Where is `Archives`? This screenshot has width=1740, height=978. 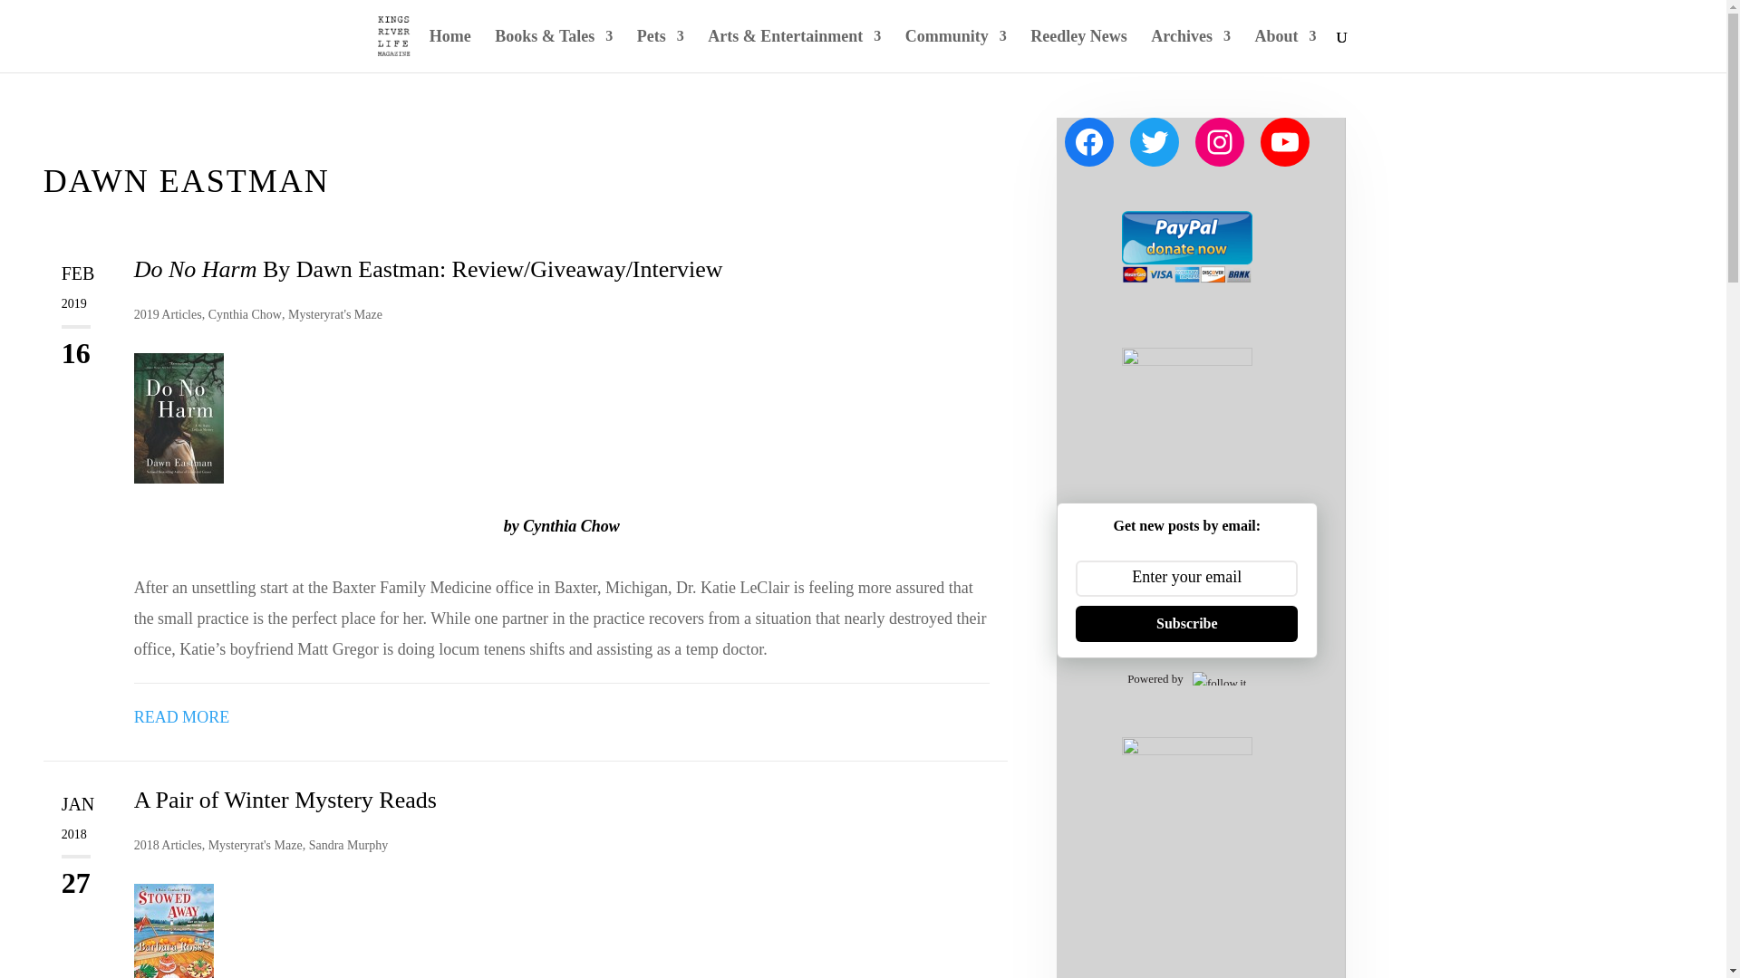
Archives is located at coordinates (1190, 51).